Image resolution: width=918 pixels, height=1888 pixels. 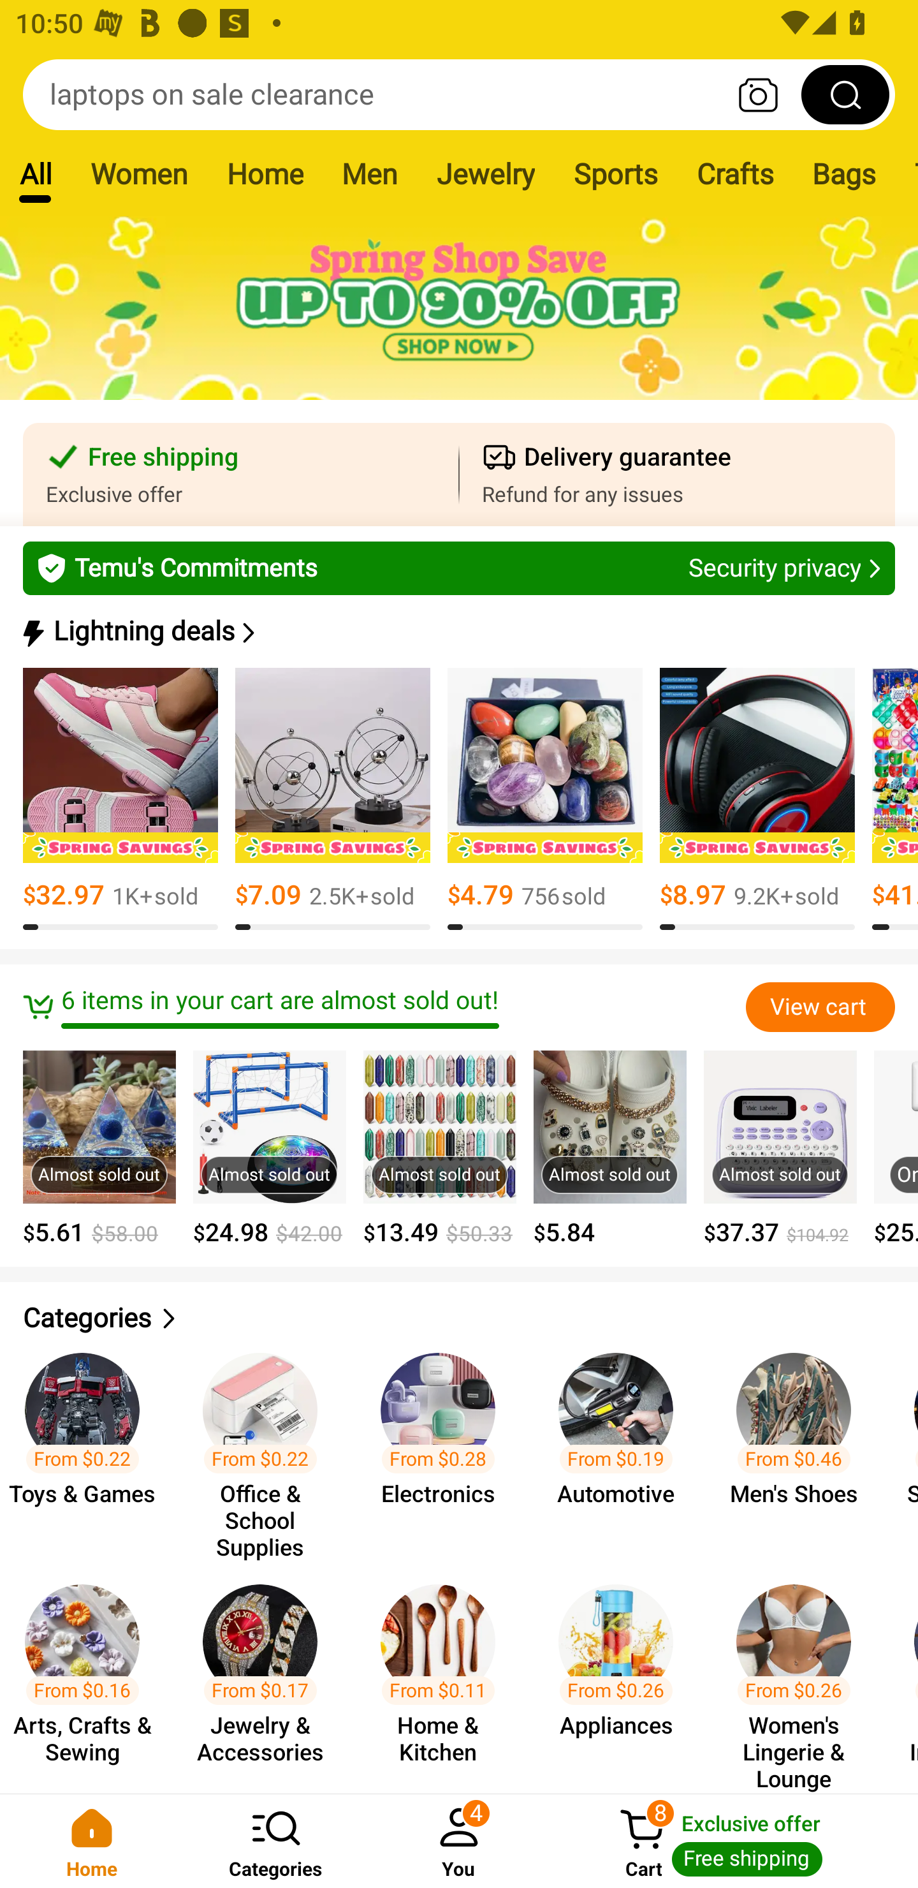 I want to click on 6 items in your cart are almost sold out!, so click(x=384, y=1007).